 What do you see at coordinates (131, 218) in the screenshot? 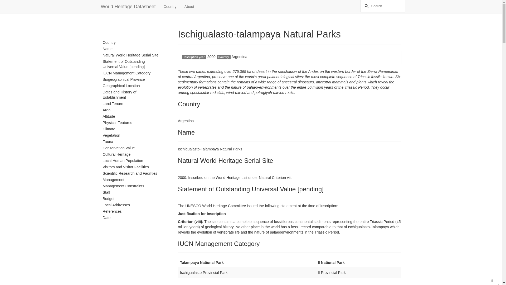
I see `Date` at bounding box center [131, 218].